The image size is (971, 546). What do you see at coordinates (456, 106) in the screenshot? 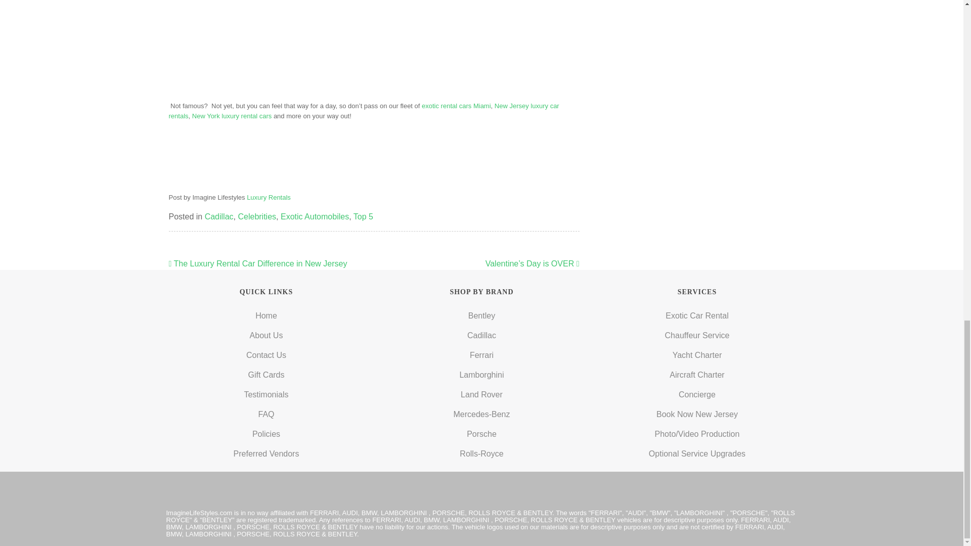
I see `exotic rental cars Miami` at bounding box center [456, 106].